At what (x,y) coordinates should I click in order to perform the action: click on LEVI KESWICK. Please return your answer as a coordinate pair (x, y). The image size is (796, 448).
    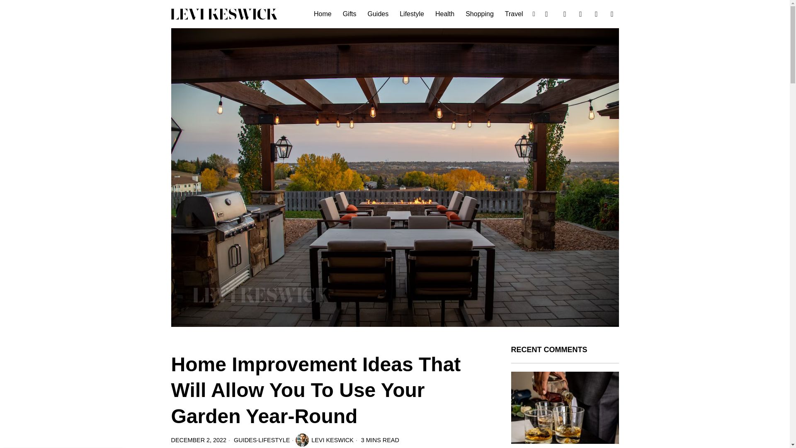
    Looking at the image, I should click on (324, 440).